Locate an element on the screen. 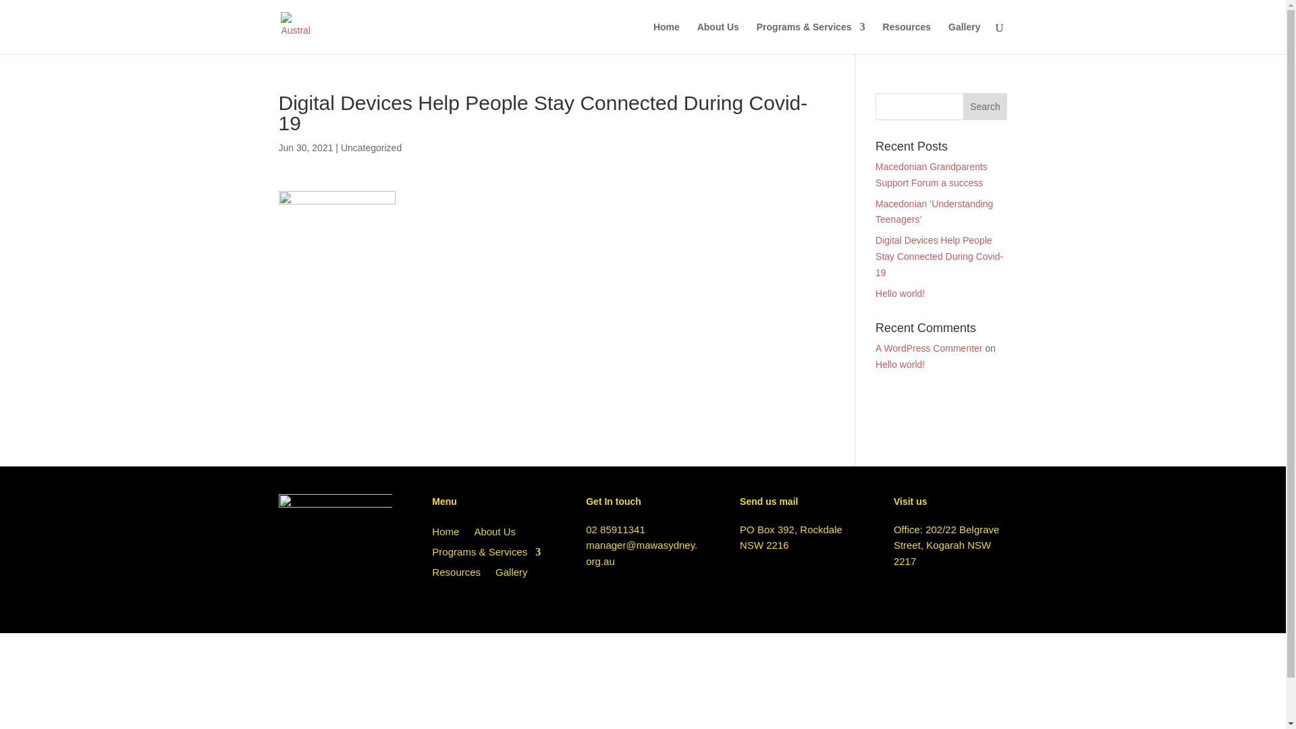  Home is located at coordinates (446, 535).